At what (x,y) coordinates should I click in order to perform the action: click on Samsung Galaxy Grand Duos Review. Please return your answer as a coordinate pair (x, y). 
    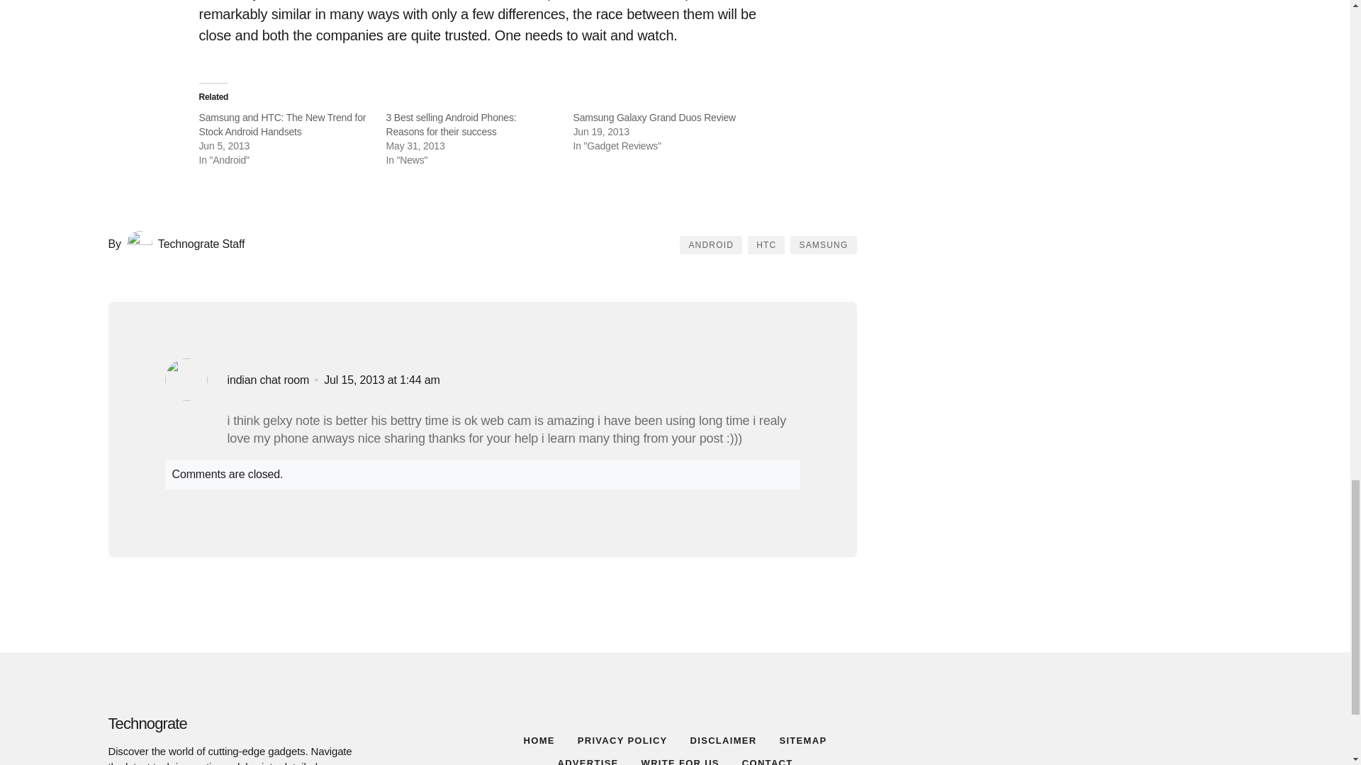
    Looking at the image, I should click on (654, 117).